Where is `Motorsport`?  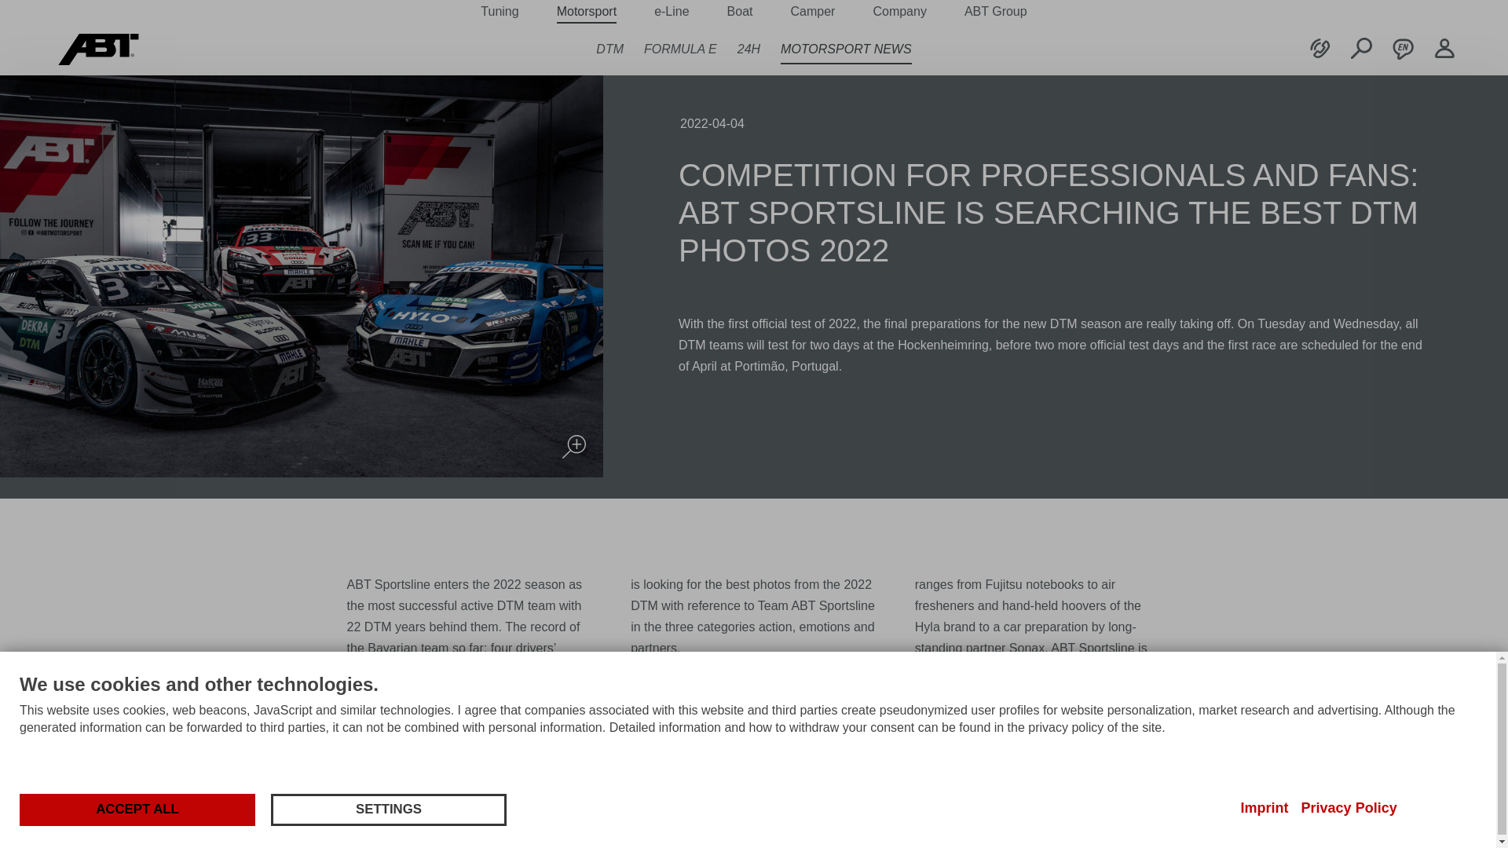 Motorsport is located at coordinates (586, 12).